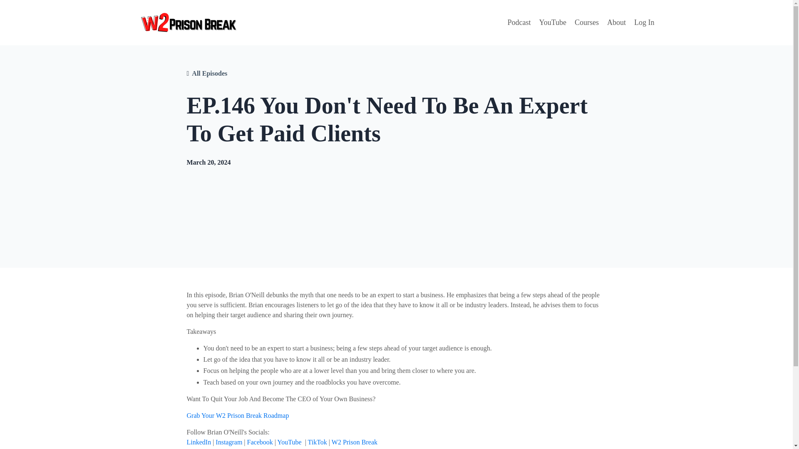 This screenshot has width=799, height=449. What do you see at coordinates (229, 442) in the screenshot?
I see `Instagram` at bounding box center [229, 442].